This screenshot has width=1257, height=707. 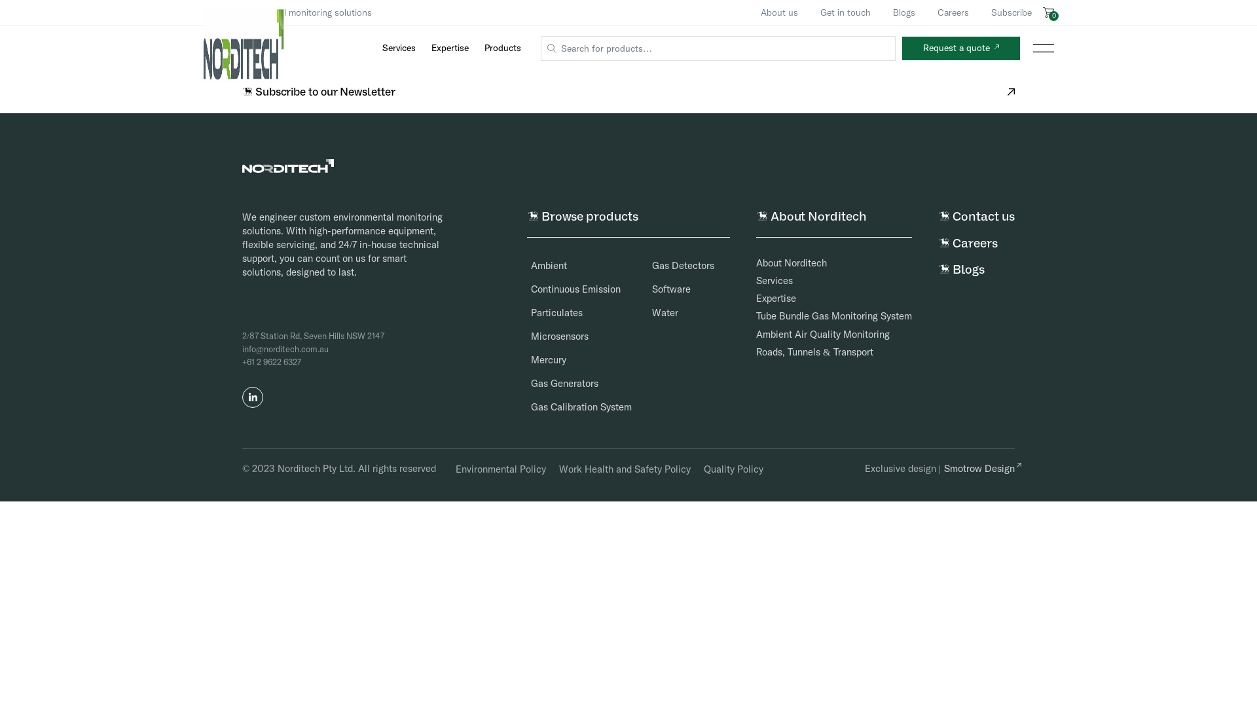 I want to click on Gas Calibration System, so click(x=572, y=407).